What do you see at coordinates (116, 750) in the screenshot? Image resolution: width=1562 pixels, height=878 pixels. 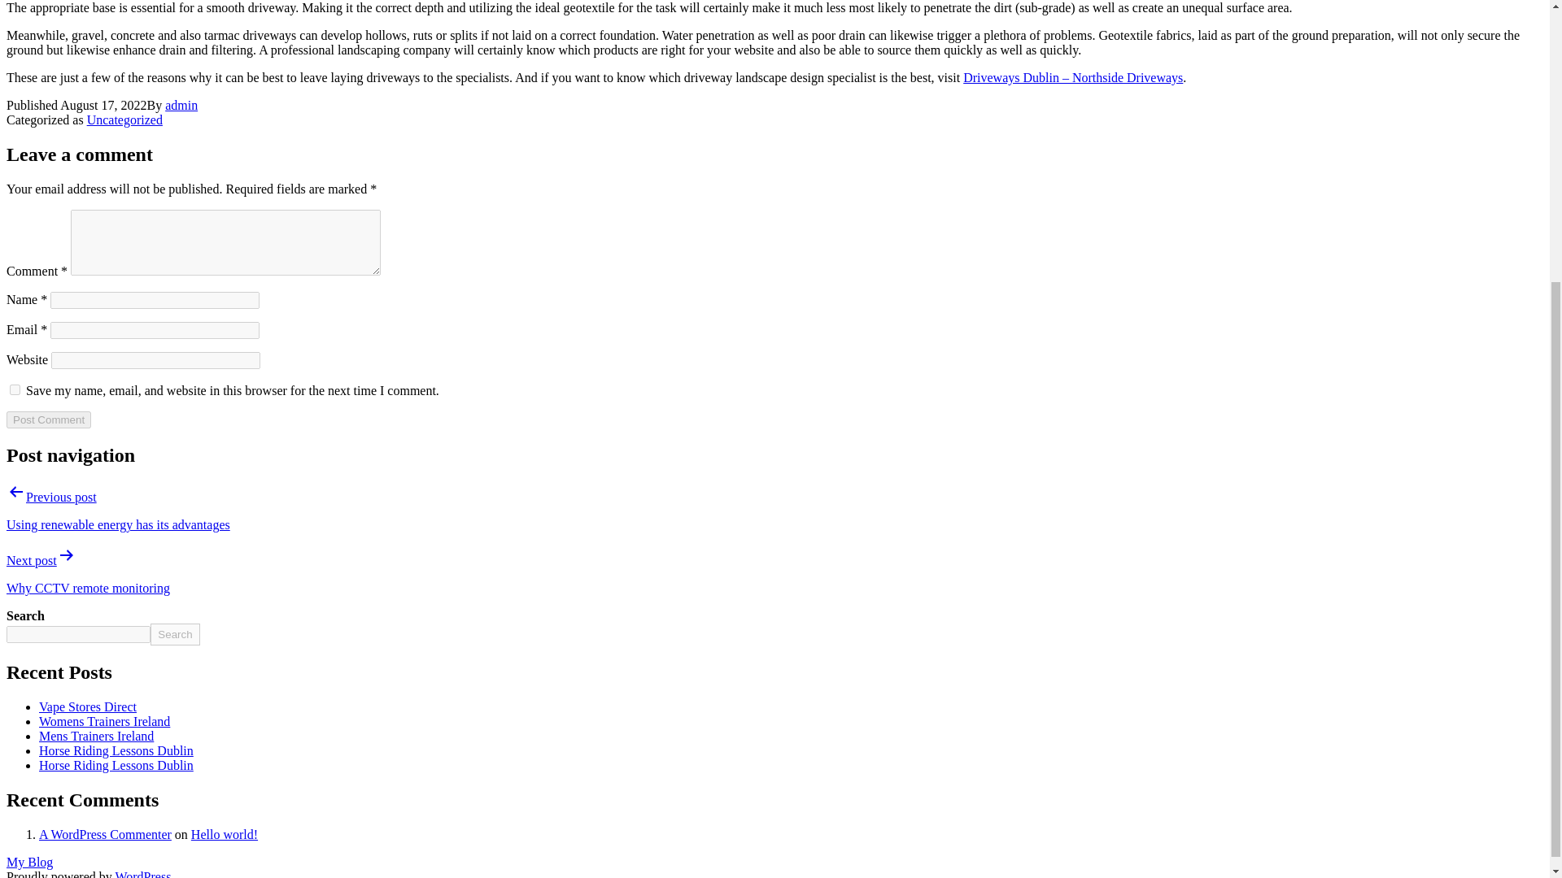 I see `Horse Riding Lessons Dublin` at bounding box center [116, 750].